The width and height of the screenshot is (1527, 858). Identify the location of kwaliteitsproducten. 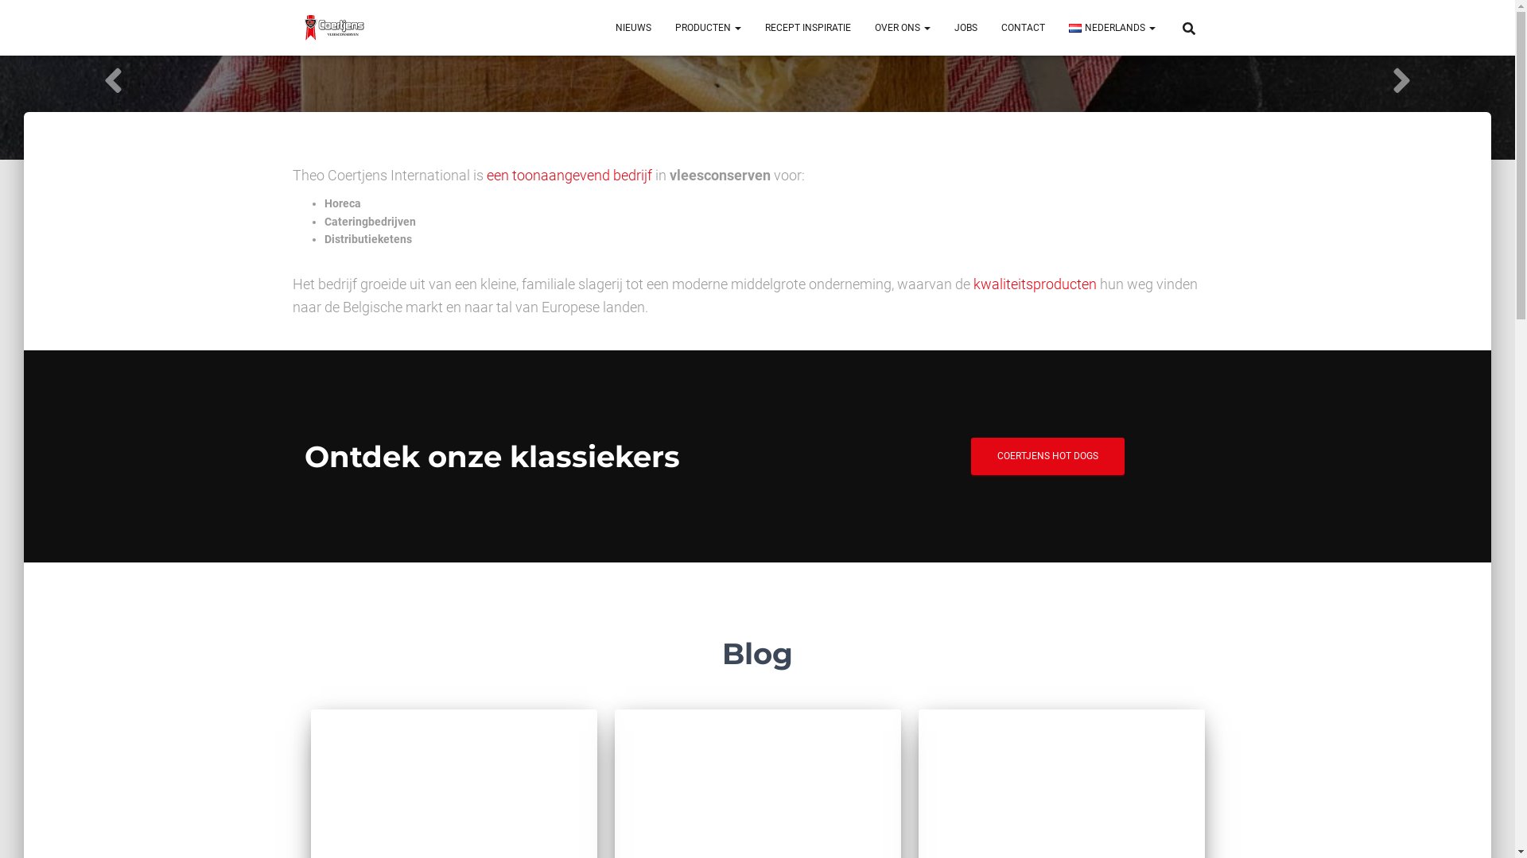
(1035, 284).